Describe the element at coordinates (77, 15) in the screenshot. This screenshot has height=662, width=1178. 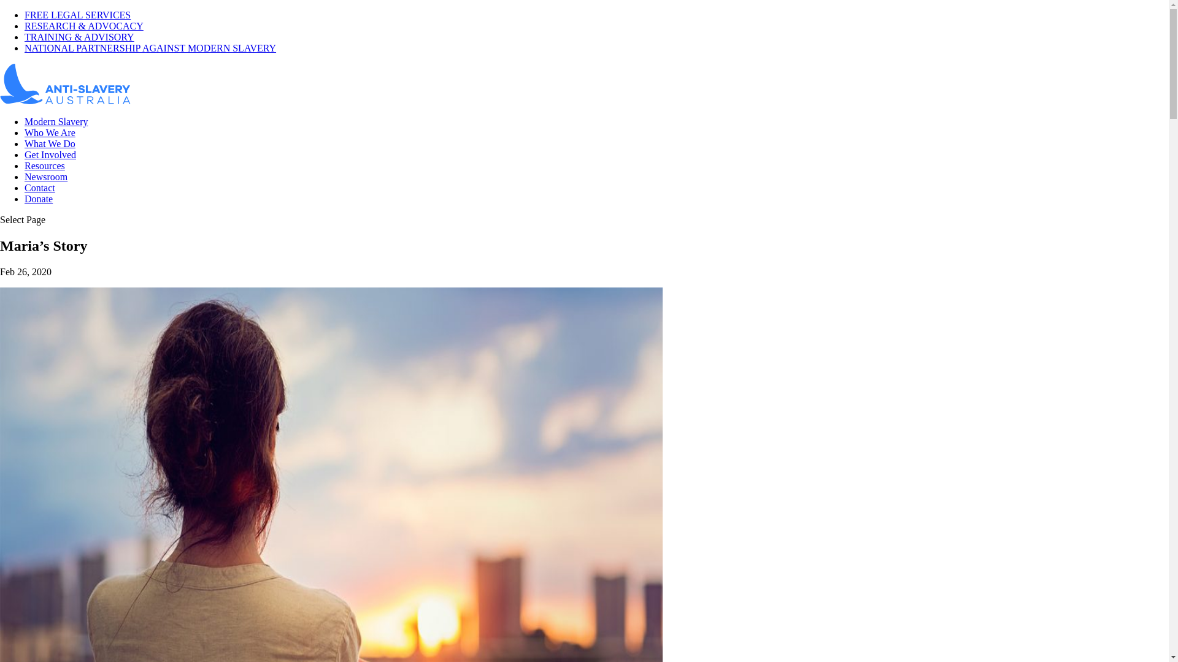
I see `FREE LEGAL SERVICES` at that location.